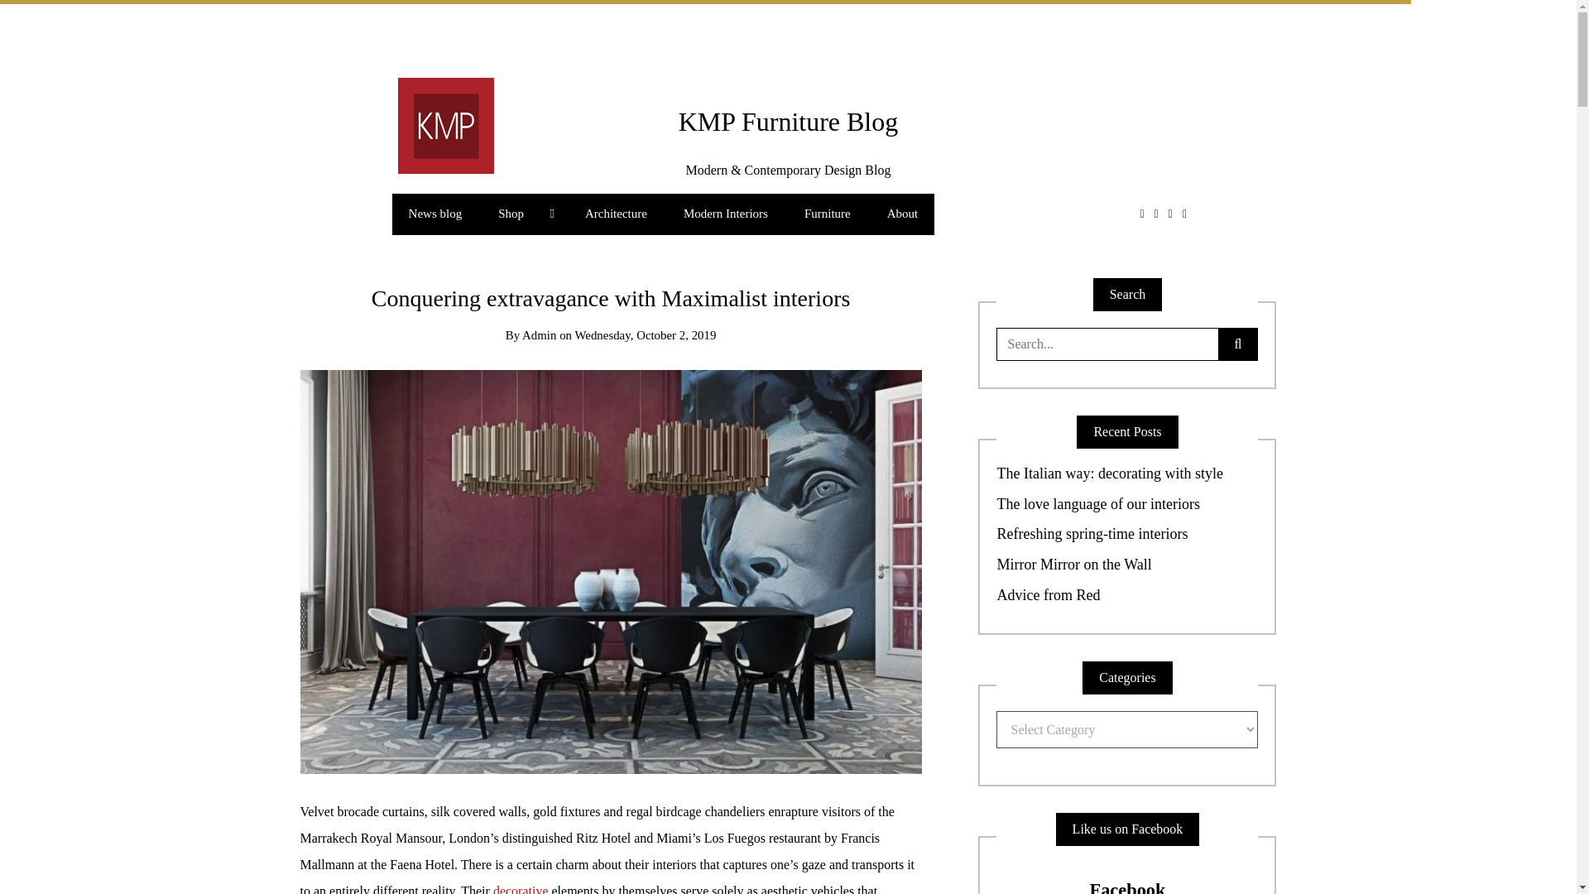  What do you see at coordinates (902, 214) in the screenshot?
I see `About` at bounding box center [902, 214].